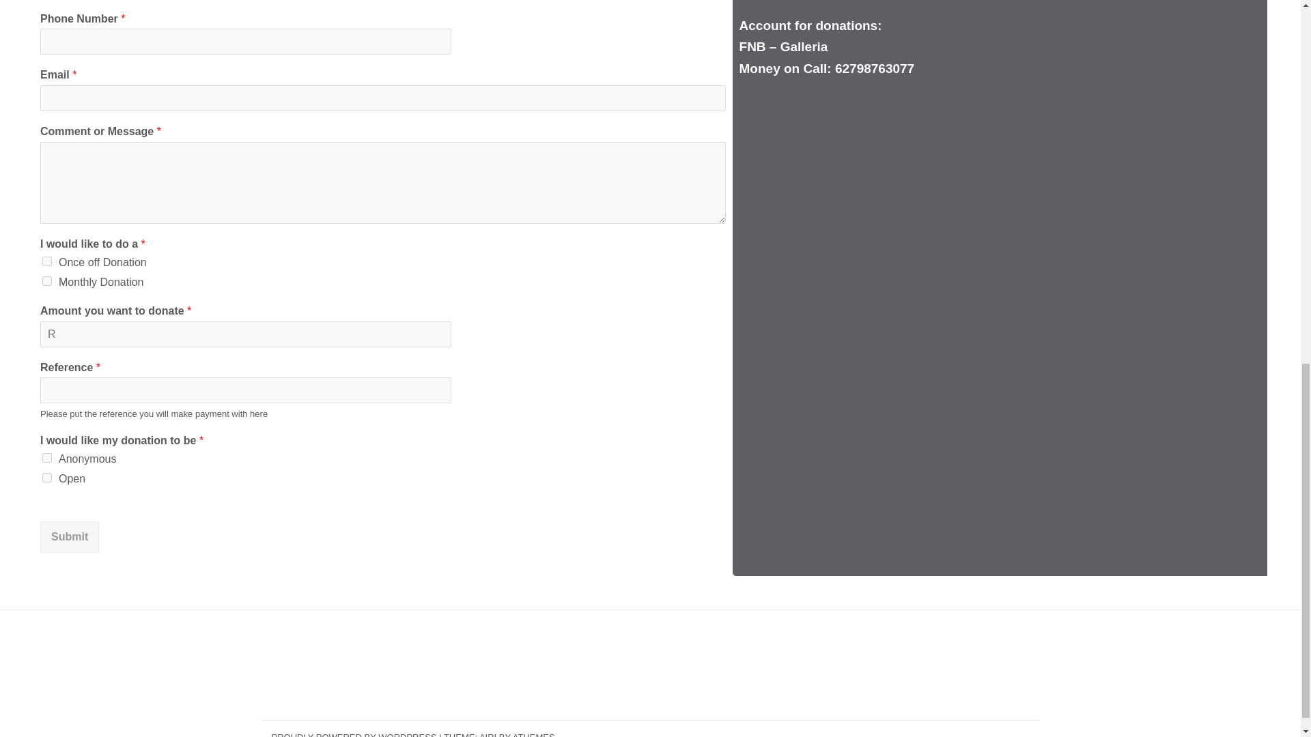 The image size is (1311, 737). Describe the element at coordinates (46, 478) in the screenshot. I see `Open ` at that location.